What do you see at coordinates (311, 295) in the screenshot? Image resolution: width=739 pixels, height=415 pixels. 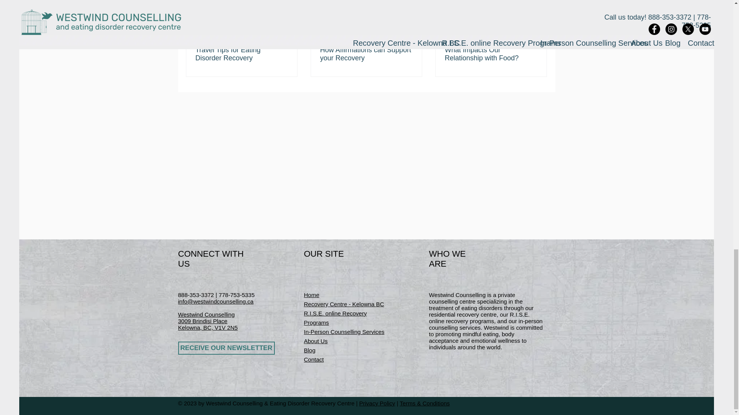 I see `Home` at bounding box center [311, 295].